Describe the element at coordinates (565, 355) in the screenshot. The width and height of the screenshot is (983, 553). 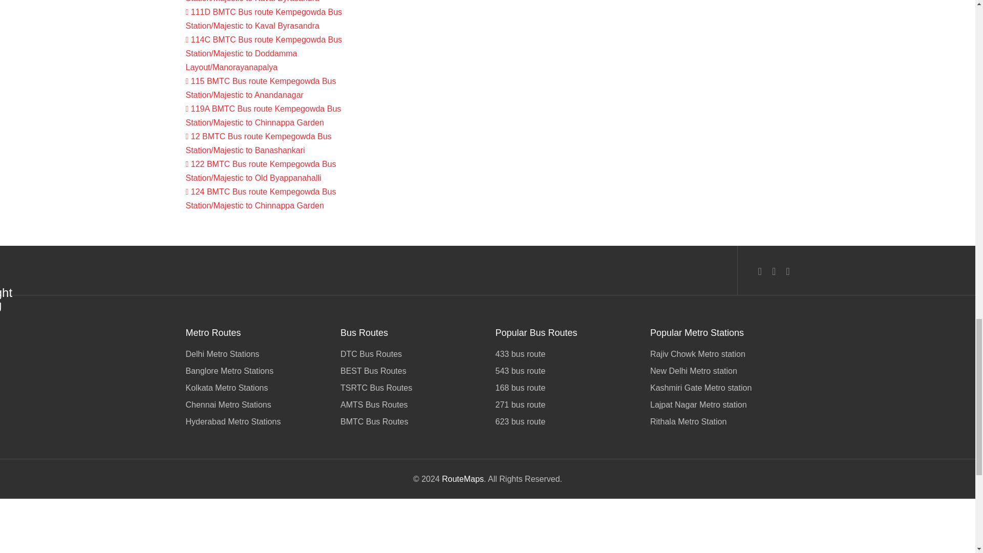
I see `433 bus route` at that location.